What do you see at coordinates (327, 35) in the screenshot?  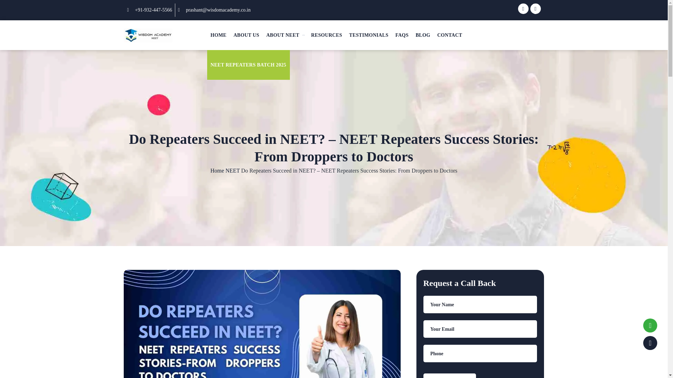 I see `RESOURCES` at bounding box center [327, 35].